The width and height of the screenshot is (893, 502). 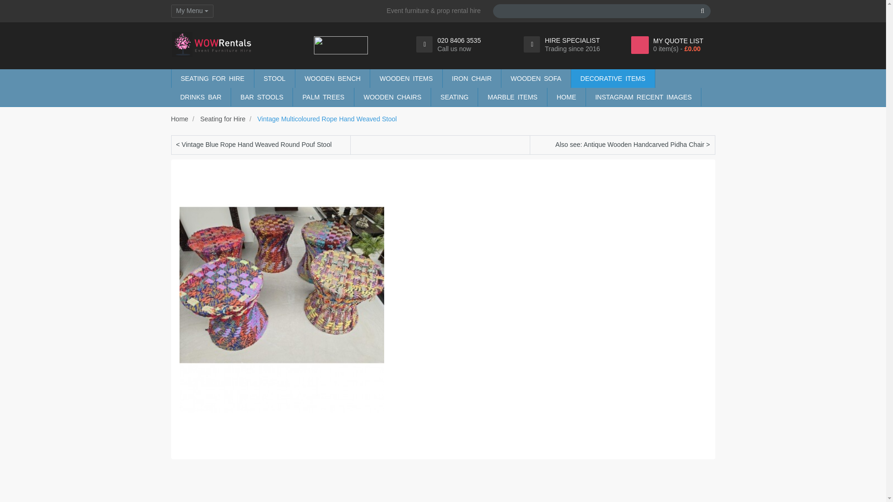 I want to click on Home, so click(x=180, y=119).